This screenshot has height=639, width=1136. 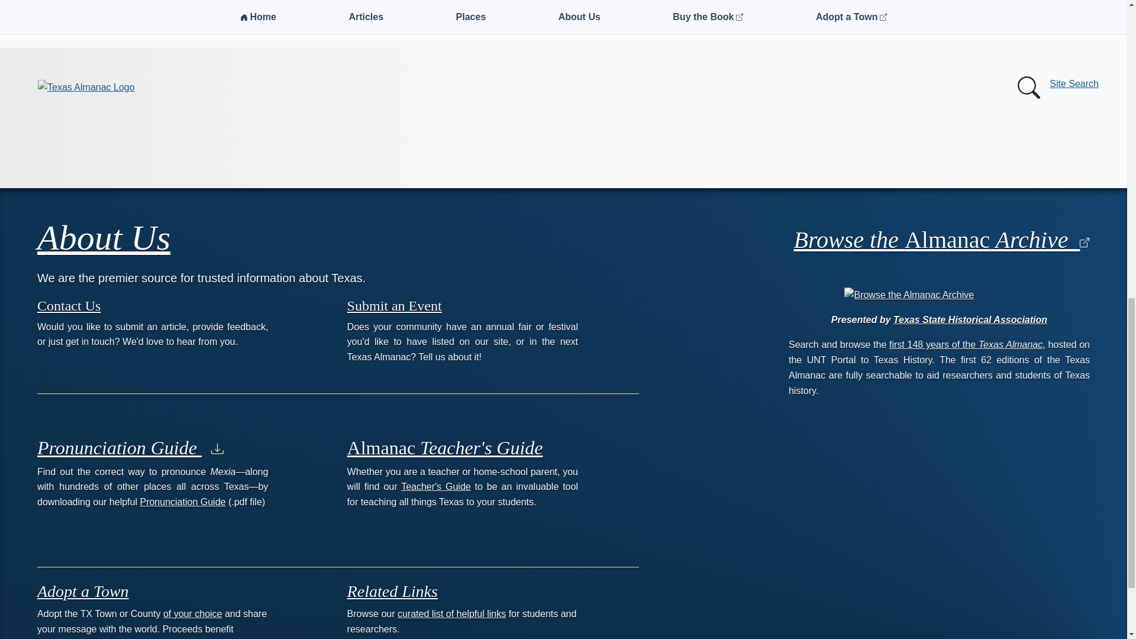 What do you see at coordinates (435, 486) in the screenshot?
I see `Teacher's Guide` at bounding box center [435, 486].